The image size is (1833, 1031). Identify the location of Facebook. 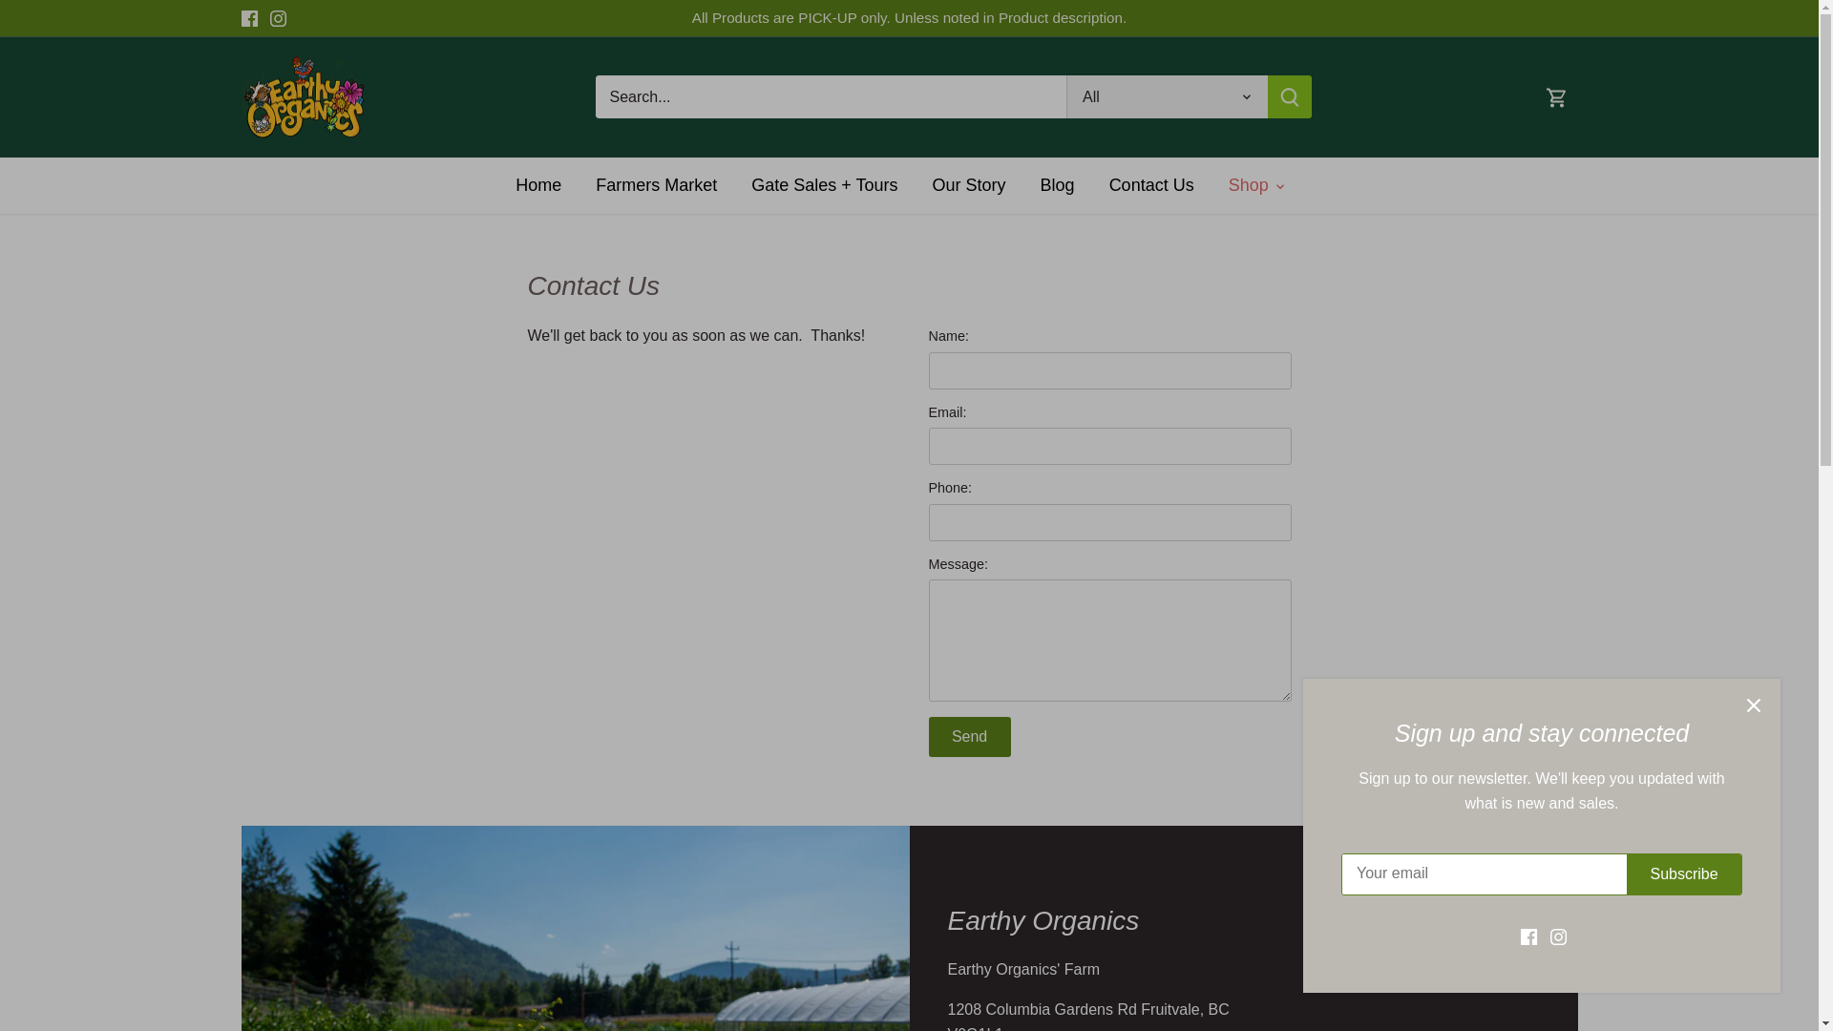
(248, 18).